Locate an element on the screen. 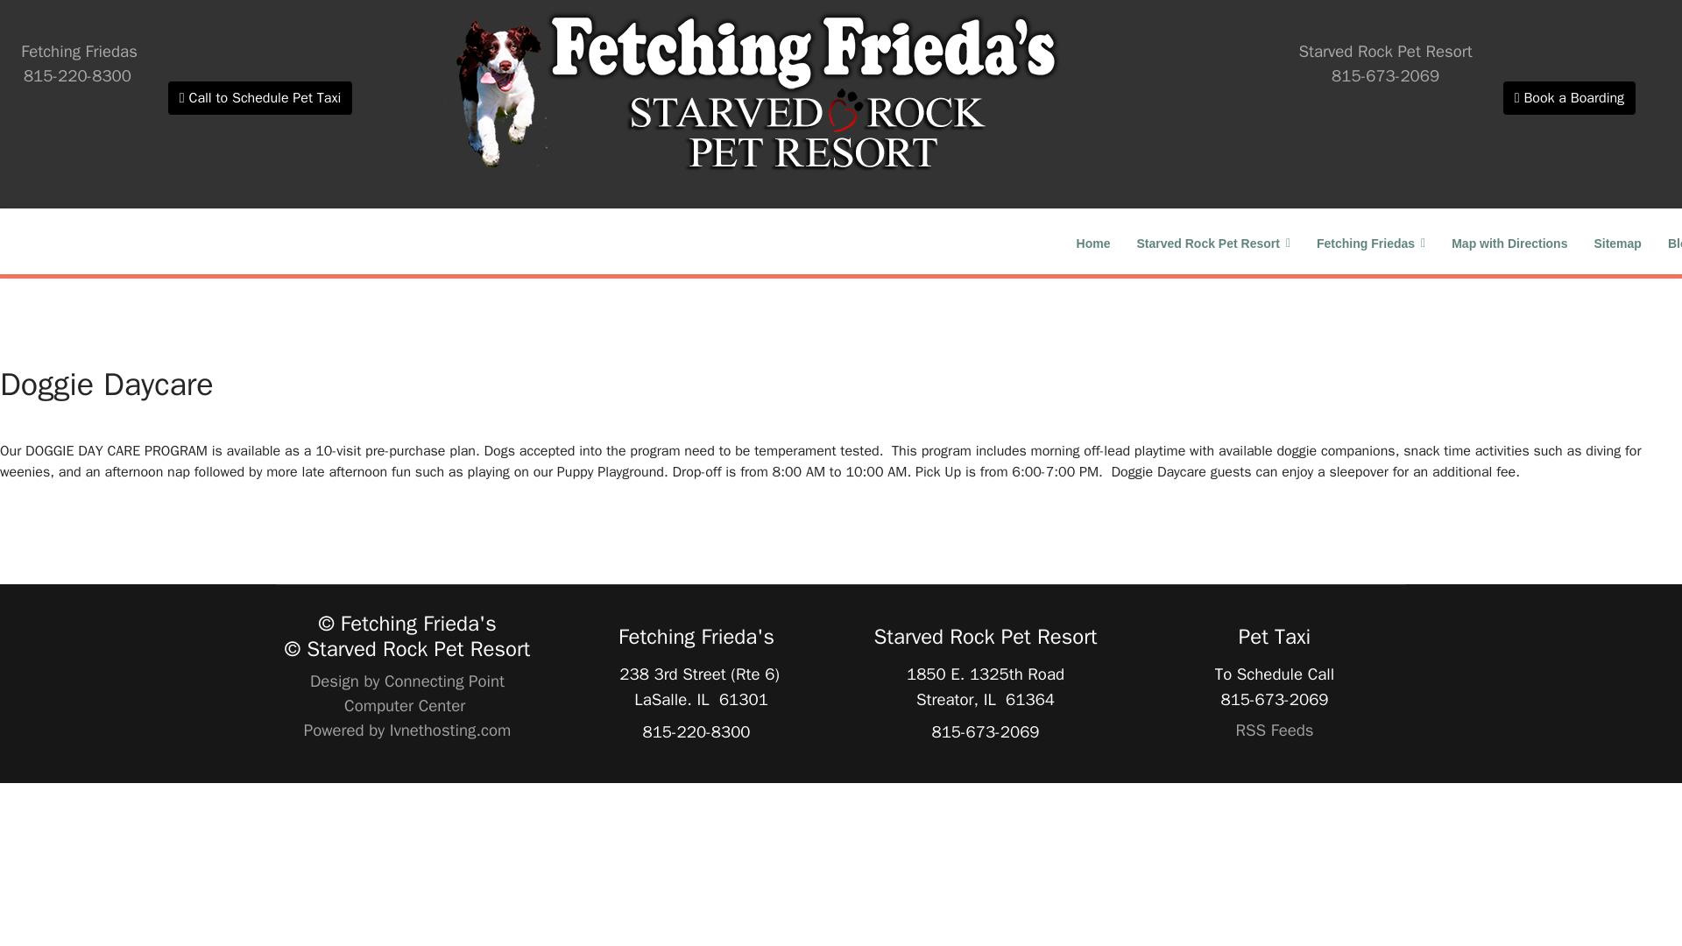 Image resolution: width=1682 pixels, height=946 pixels. Call to Schedule Pet Taxi is located at coordinates (259, 97).